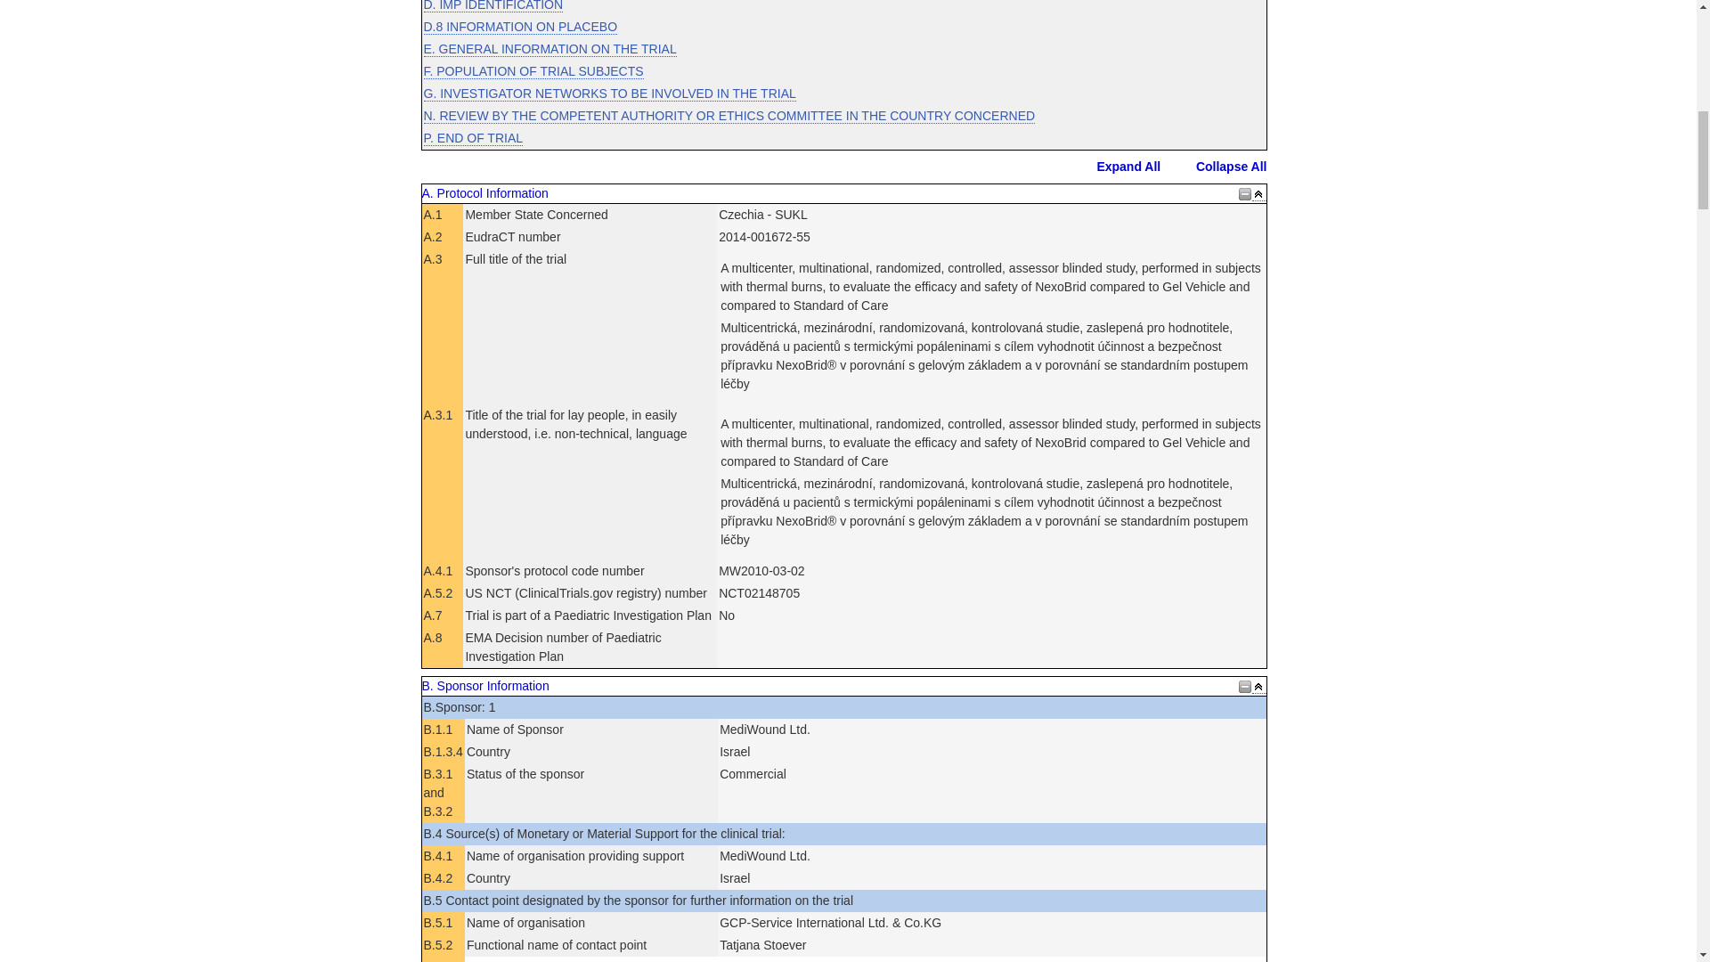 The height and width of the screenshot is (962, 1710). Describe the element at coordinates (493, 5) in the screenshot. I see `D. IMP IDENTIFICATION` at that location.